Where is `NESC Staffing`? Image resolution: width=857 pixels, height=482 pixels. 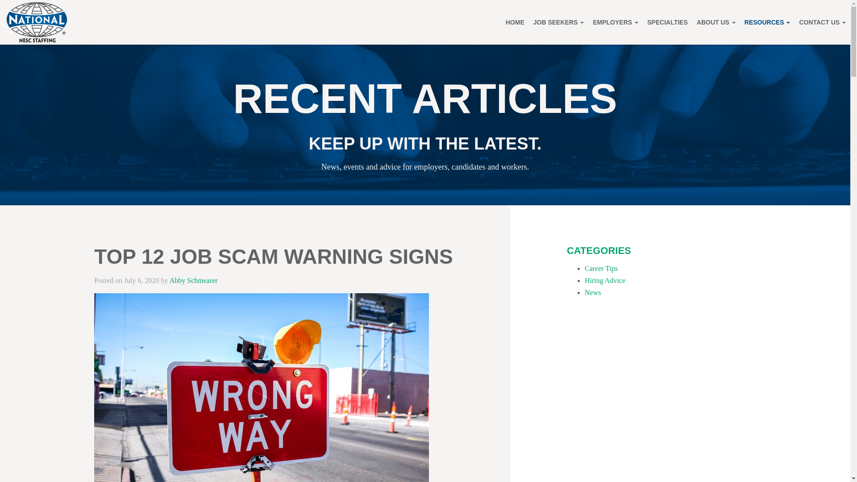 NESC Staffing is located at coordinates (37, 22).